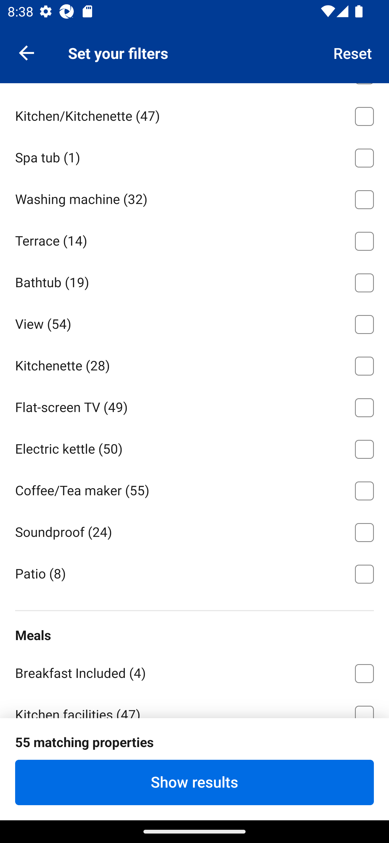  Describe the element at coordinates (194, 447) in the screenshot. I see `Electric kettle ⁦(50)` at that location.